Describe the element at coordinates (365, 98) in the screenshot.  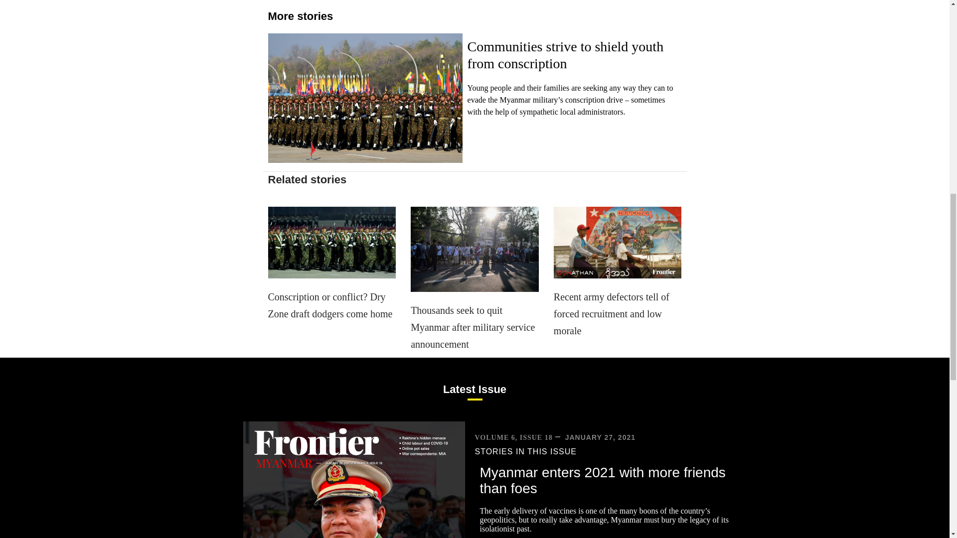
I see `ConscriptionStory1` at that location.